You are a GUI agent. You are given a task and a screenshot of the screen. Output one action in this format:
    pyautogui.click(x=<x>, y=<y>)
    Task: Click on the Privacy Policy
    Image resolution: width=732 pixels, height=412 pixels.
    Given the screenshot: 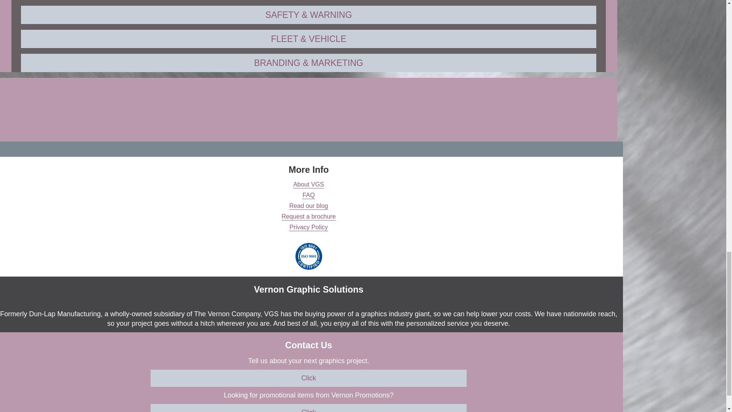 What is the action you would take?
    pyautogui.click(x=308, y=227)
    